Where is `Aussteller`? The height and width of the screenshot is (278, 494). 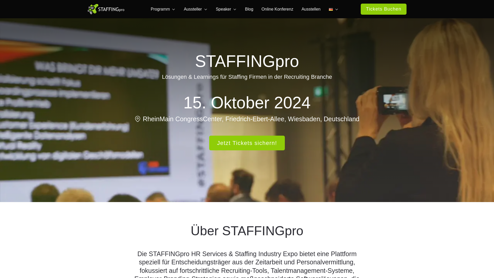 Aussteller is located at coordinates (196, 9).